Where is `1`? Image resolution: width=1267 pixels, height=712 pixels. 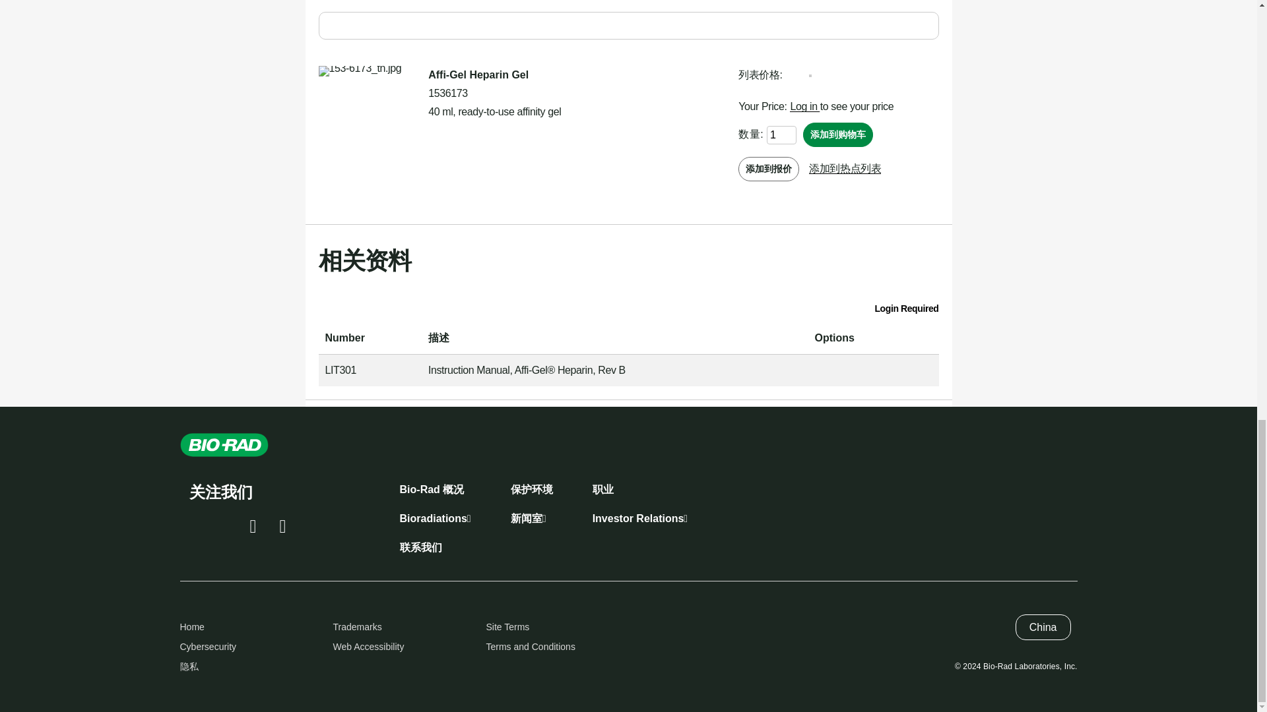
1 is located at coordinates (781, 134).